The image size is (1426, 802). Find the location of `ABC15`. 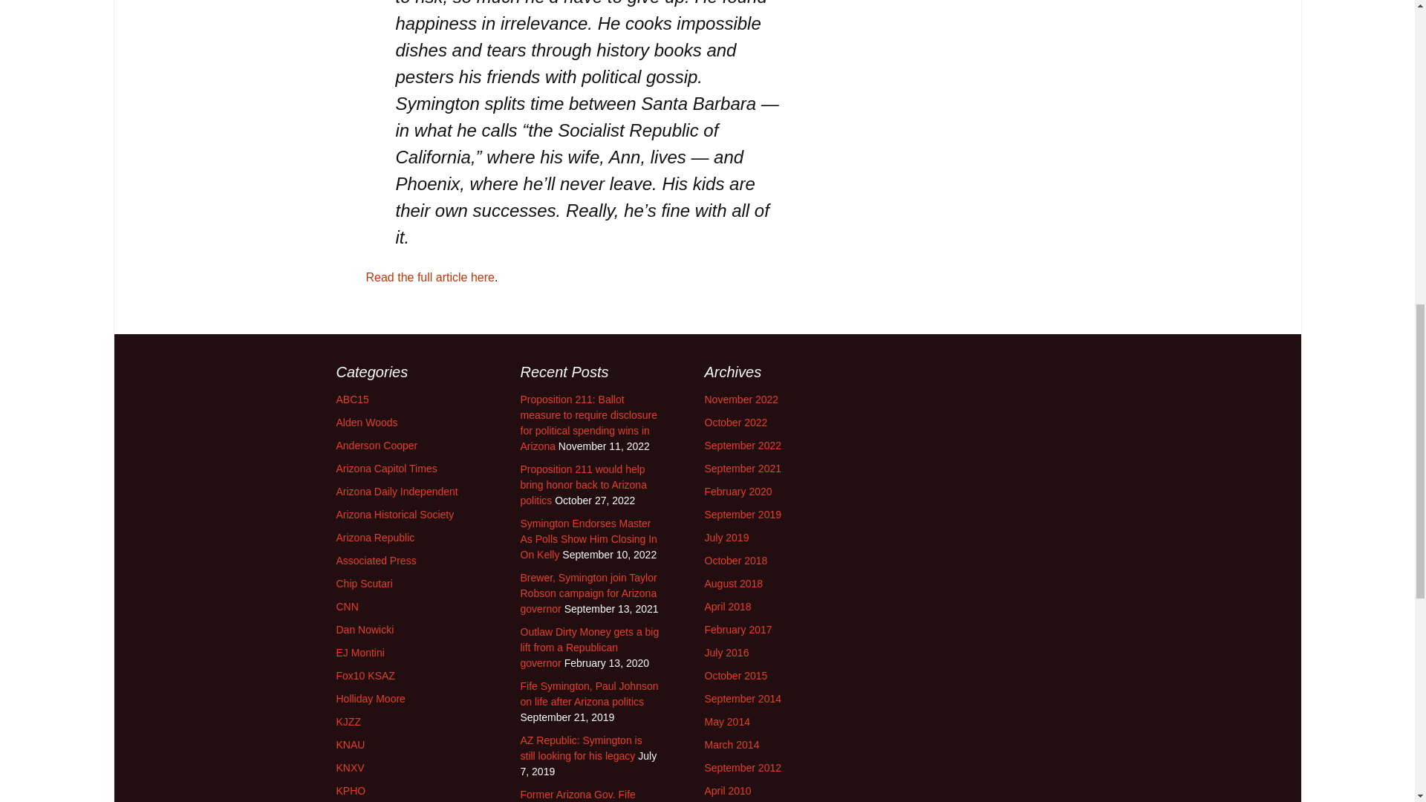

ABC15 is located at coordinates (351, 400).